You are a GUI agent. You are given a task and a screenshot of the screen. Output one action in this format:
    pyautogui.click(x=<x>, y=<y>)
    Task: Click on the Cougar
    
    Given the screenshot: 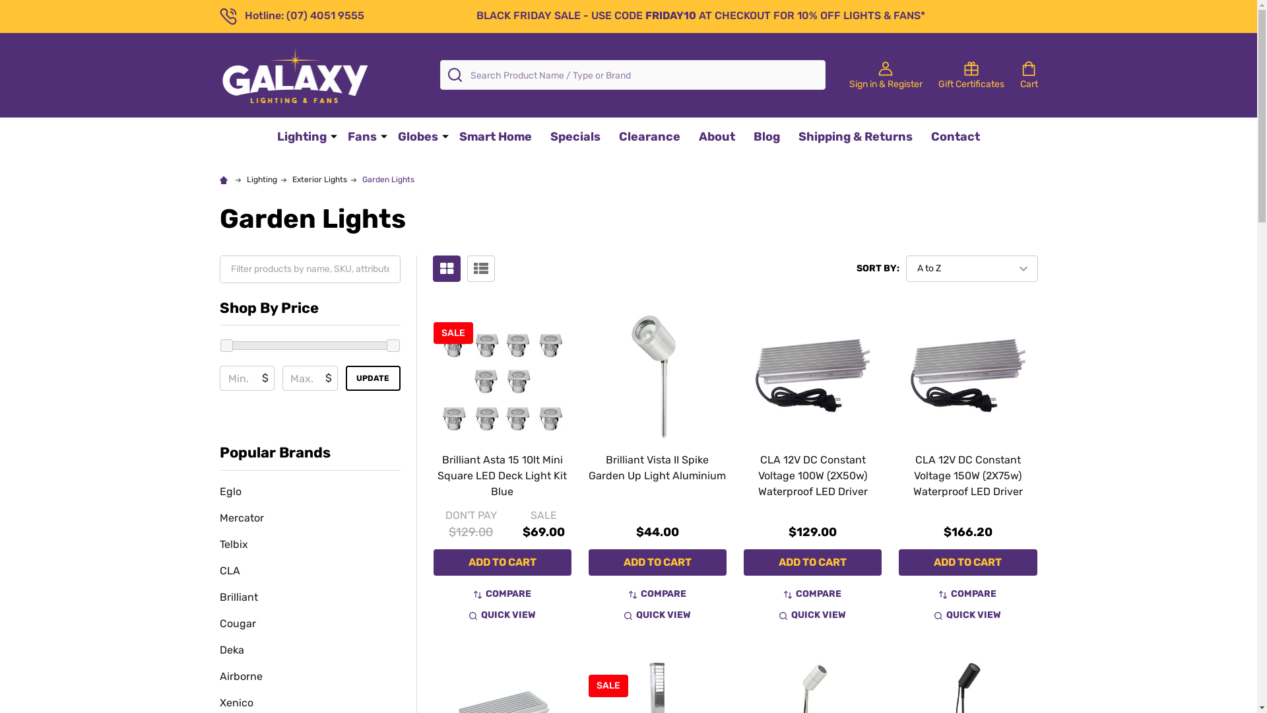 What is the action you would take?
    pyautogui.click(x=309, y=624)
    